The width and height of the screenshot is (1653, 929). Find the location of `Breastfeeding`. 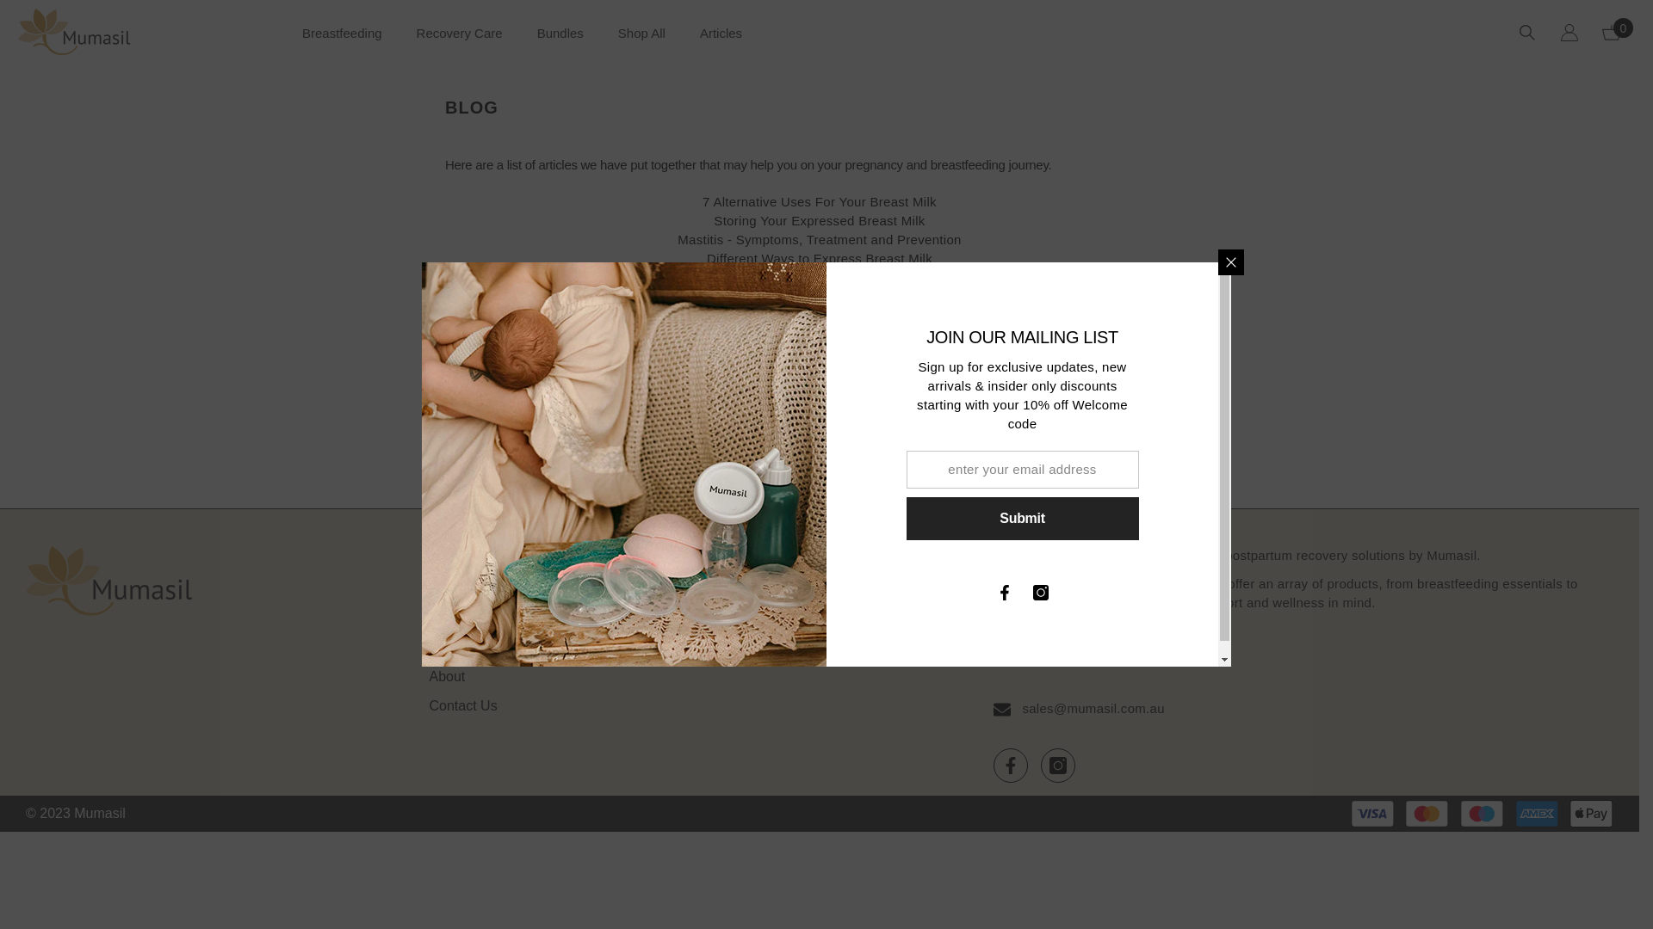

Breastfeeding is located at coordinates (343, 45).